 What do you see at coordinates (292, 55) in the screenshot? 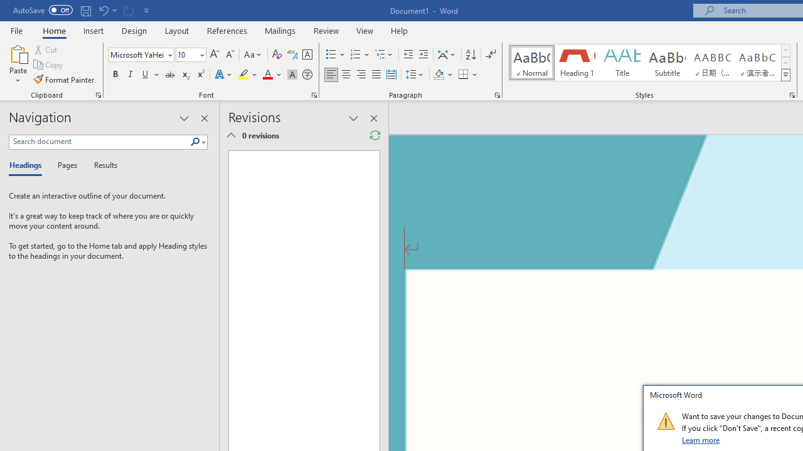
I see `Phonetic Guide...` at bounding box center [292, 55].